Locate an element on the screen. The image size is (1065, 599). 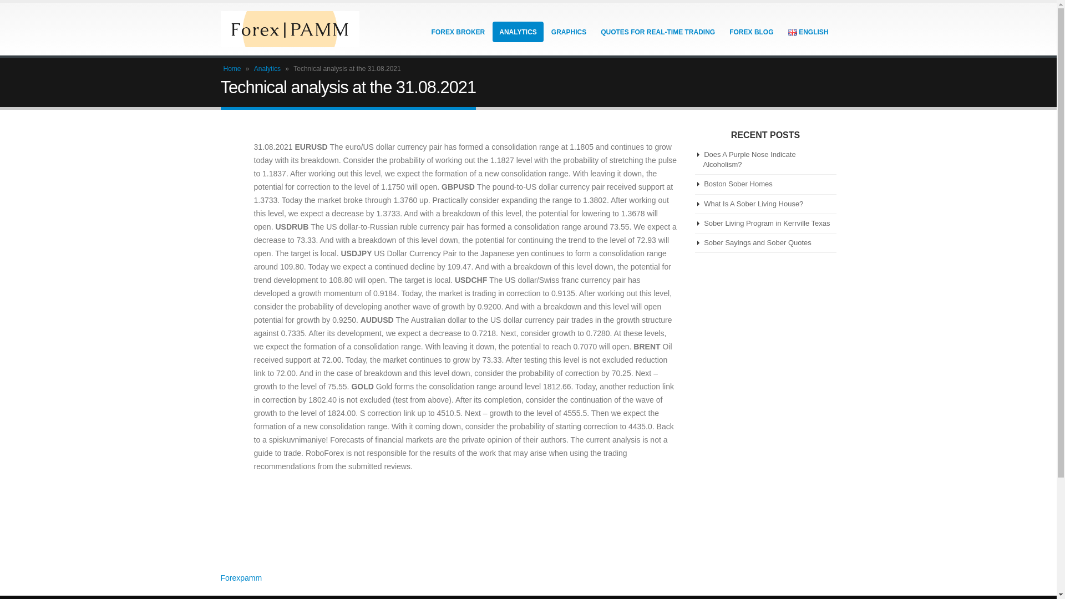
Home is located at coordinates (231, 68).